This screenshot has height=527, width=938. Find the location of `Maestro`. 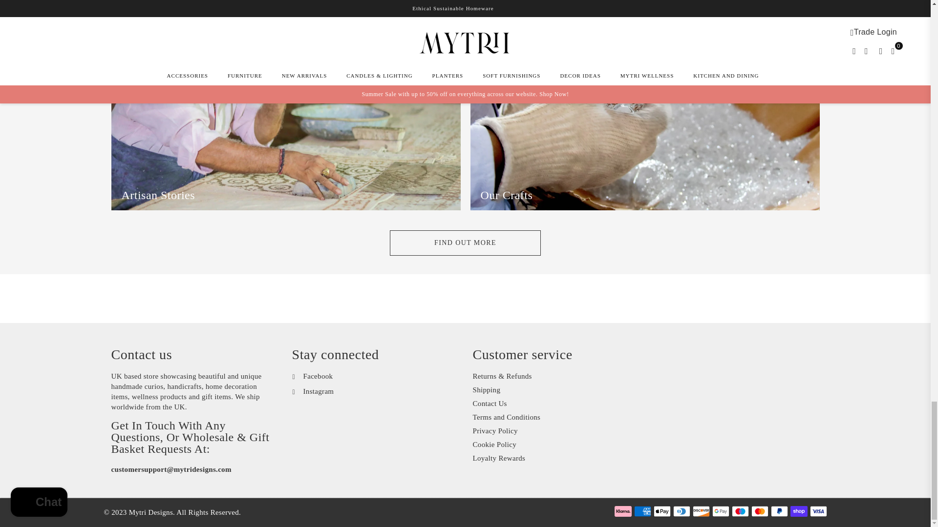

Maestro is located at coordinates (740, 511).